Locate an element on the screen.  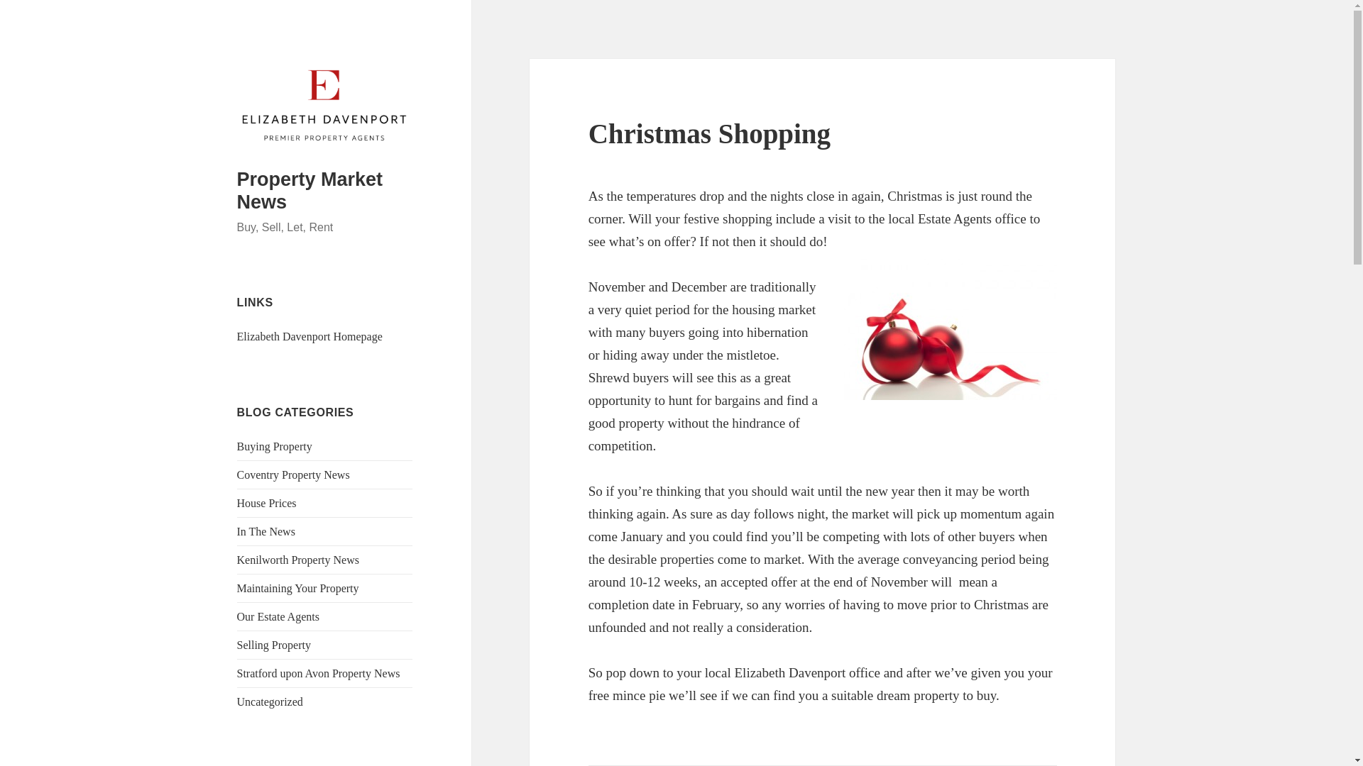
Property Market News is located at coordinates (310, 190).